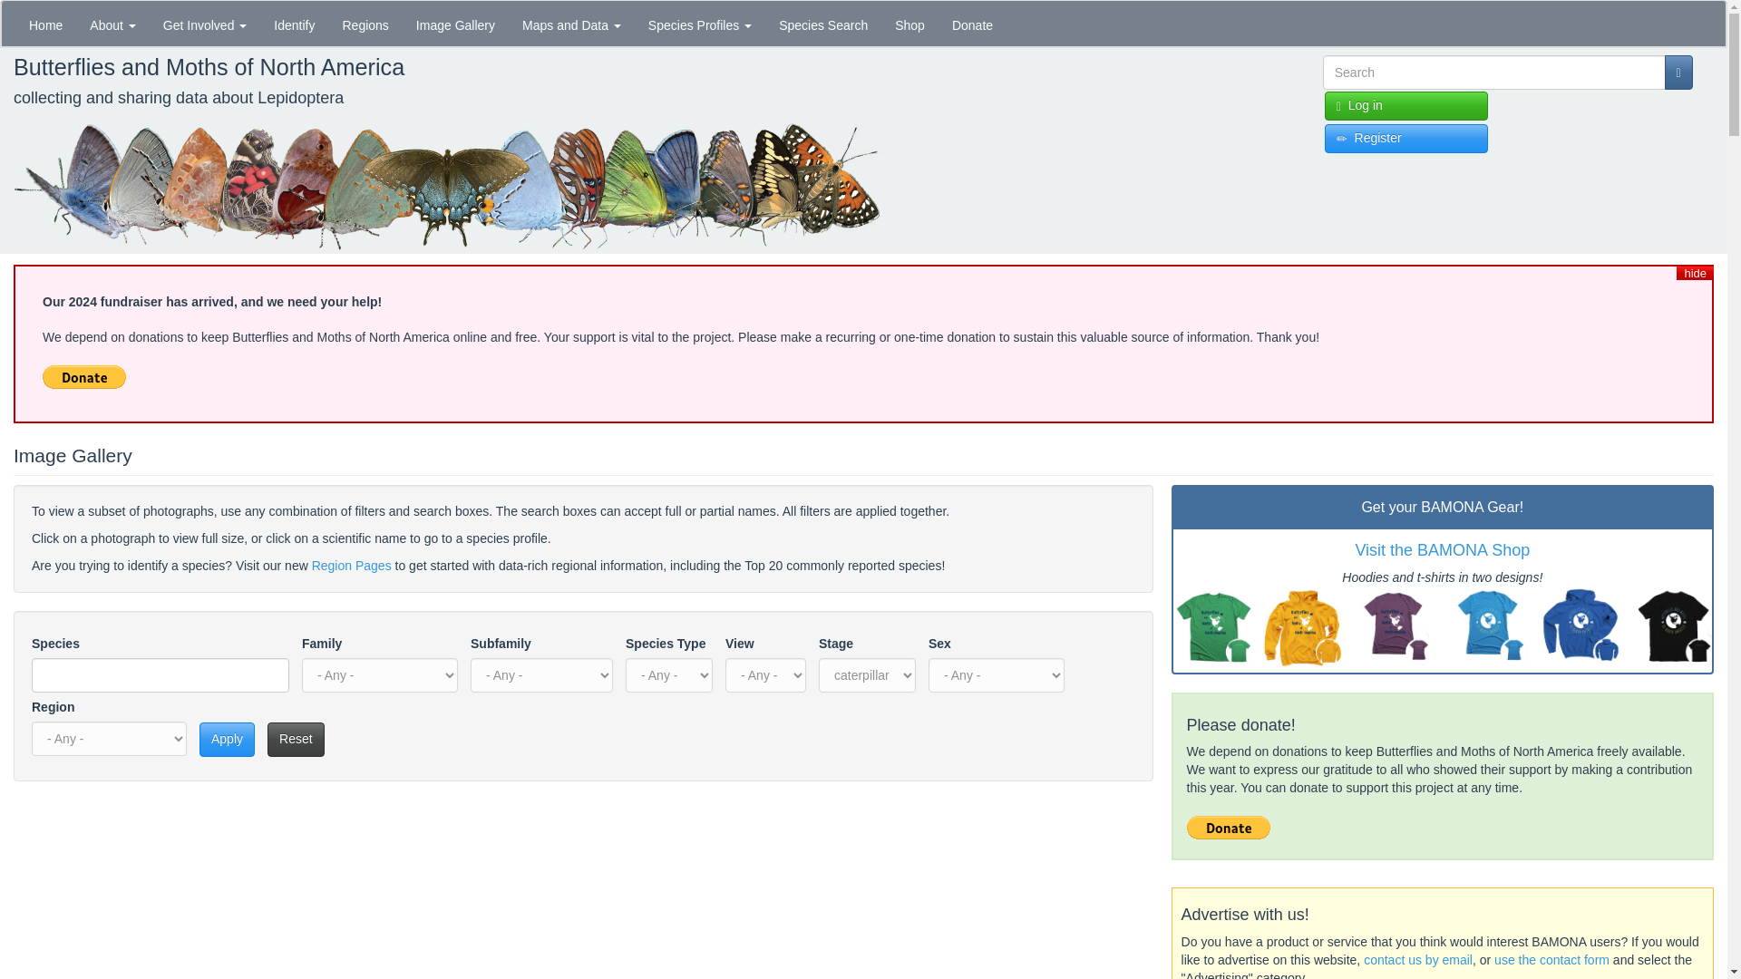  What do you see at coordinates (571, 24) in the screenshot?
I see `Maps and Data` at bounding box center [571, 24].